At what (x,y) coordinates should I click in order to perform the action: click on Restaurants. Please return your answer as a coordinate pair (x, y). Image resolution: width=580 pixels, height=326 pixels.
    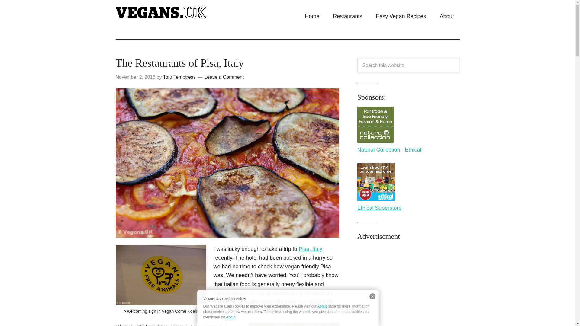
    Looking at the image, I should click on (347, 16).